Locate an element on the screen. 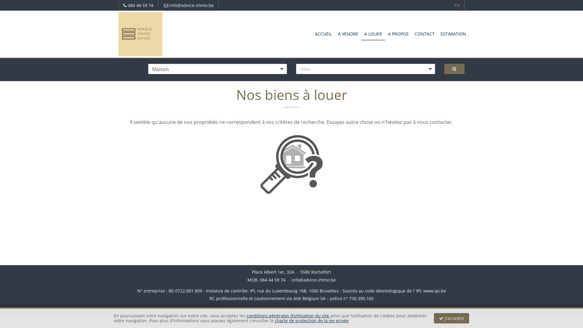 This screenshot has height=328, width=583. FR is located at coordinates (457, 5).